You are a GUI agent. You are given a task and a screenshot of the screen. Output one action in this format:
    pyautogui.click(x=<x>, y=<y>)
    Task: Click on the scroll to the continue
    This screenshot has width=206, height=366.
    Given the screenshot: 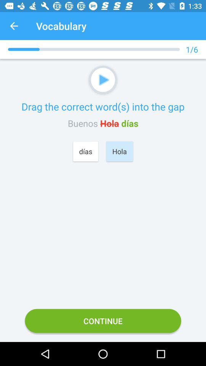 What is the action you would take?
    pyautogui.click(x=103, y=321)
    